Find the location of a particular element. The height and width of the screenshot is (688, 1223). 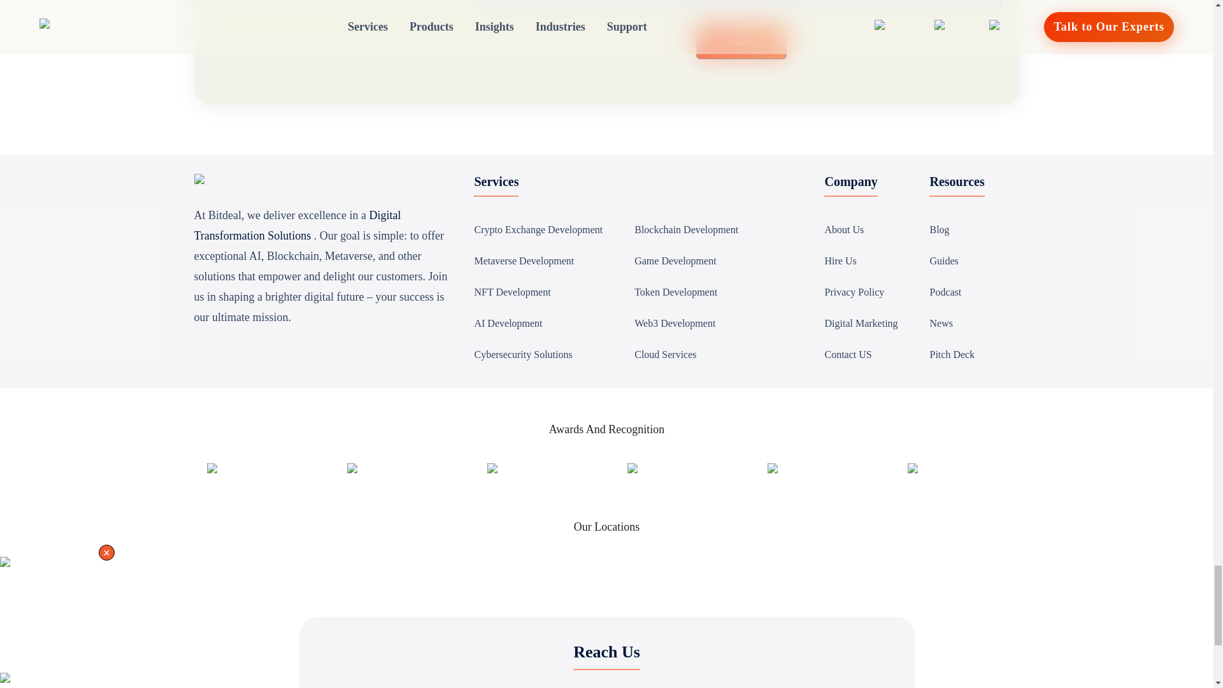

Crypto Exchange Development is located at coordinates (538, 215).